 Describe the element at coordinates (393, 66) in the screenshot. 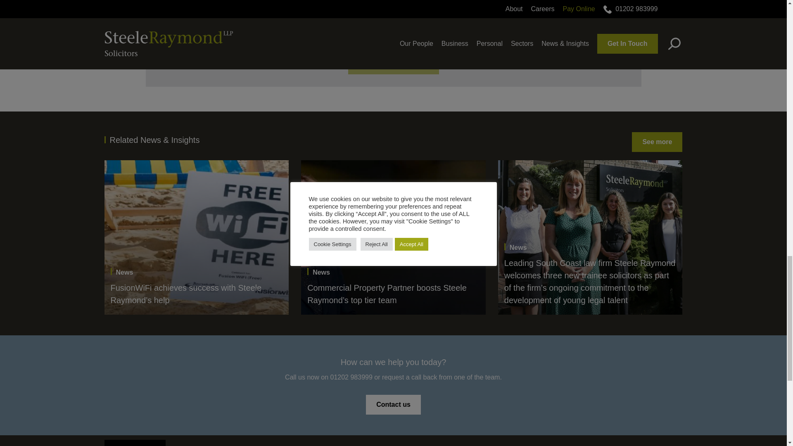

I see `Submit` at that location.